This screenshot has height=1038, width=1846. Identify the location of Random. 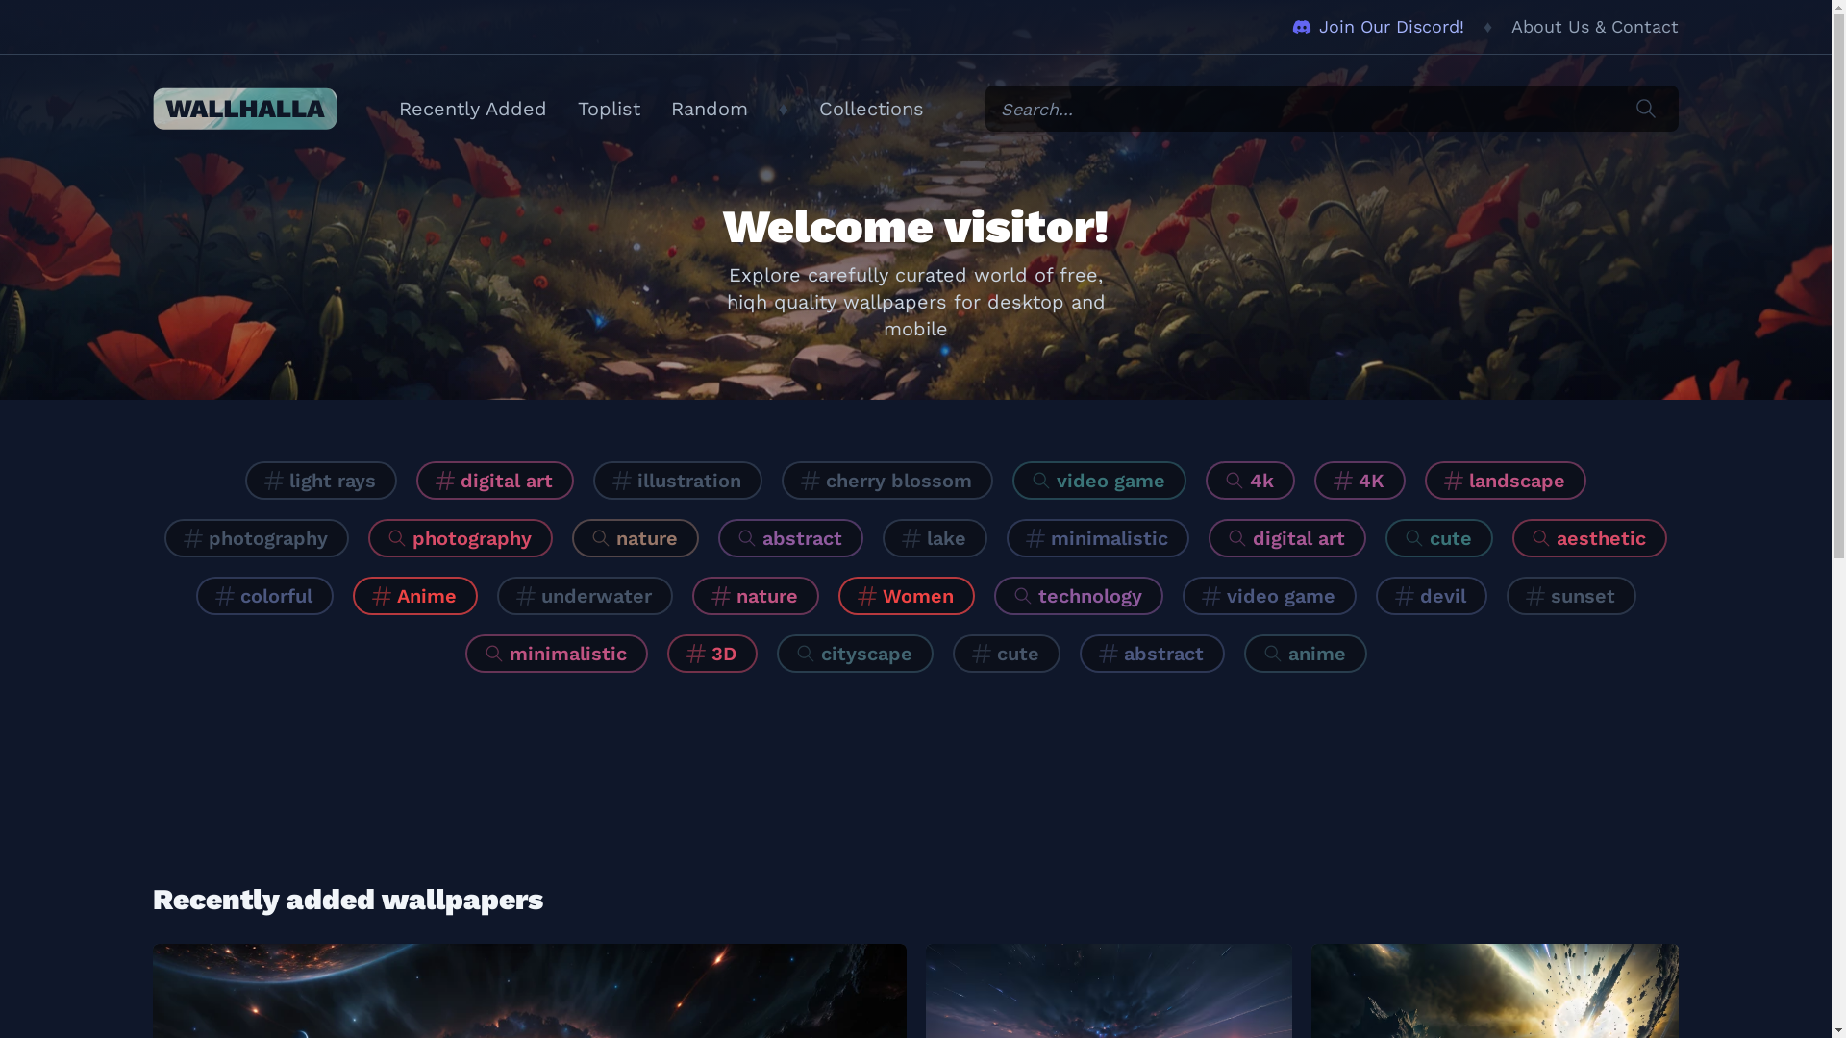
(710, 109).